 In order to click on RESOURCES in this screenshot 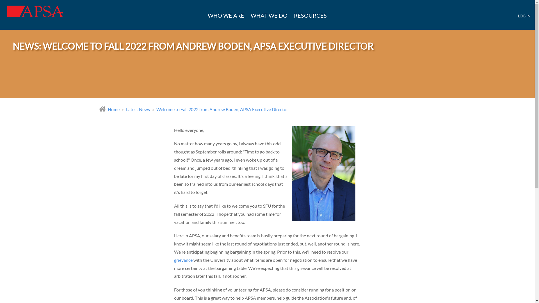, I will do `click(310, 16)`.